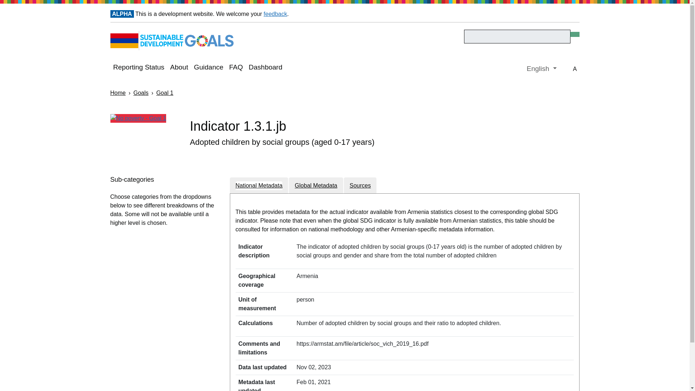 This screenshot has width=695, height=391. What do you see at coordinates (173, 40) in the screenshot?
I see `Go to homepage` at bounding box center [173, 40].